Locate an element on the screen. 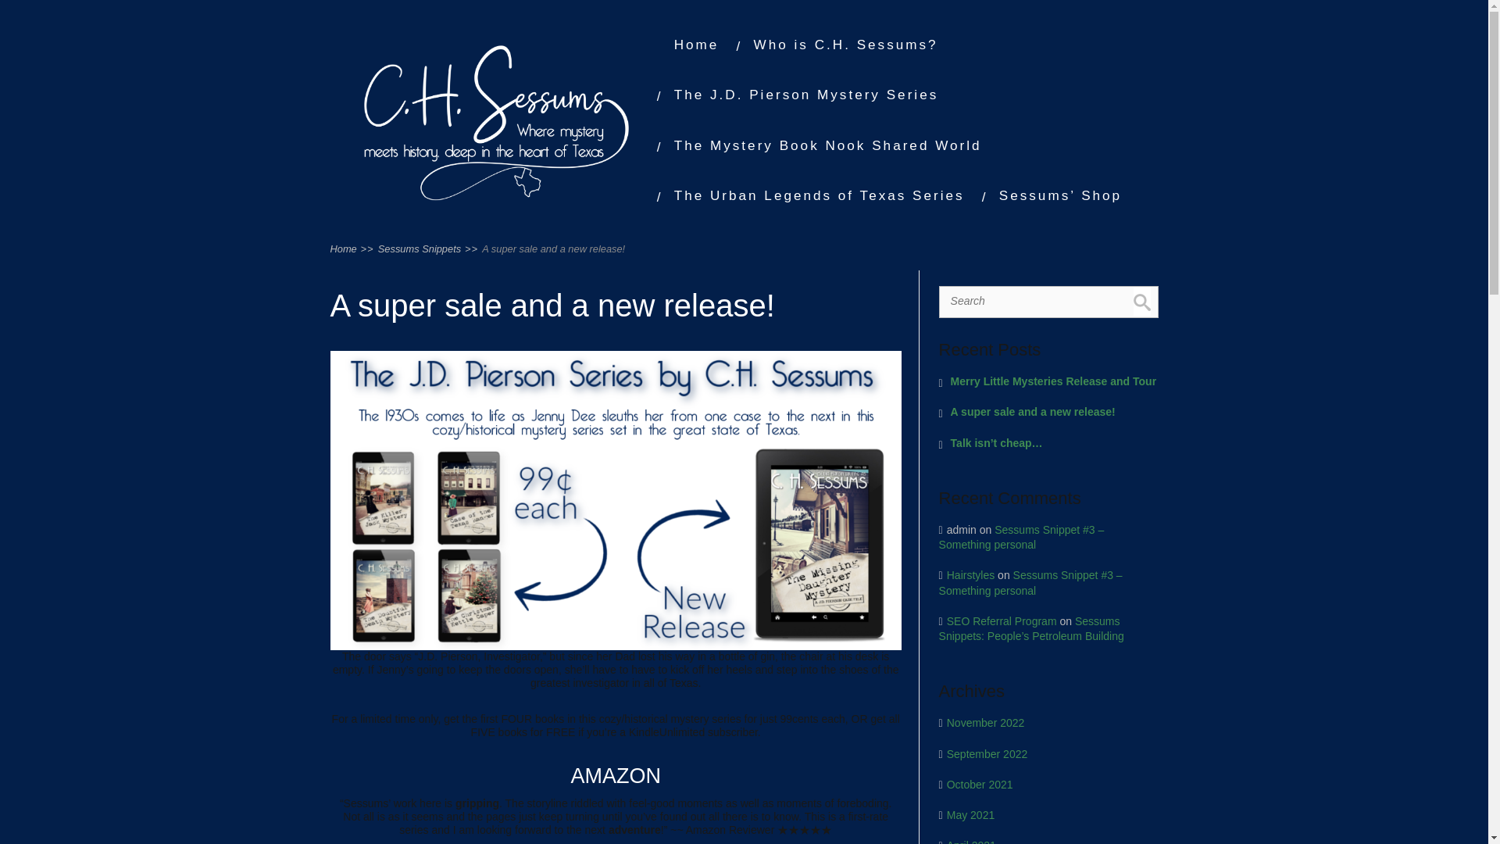 This screenshot has height=844, width=1500. May 2021 is located at coordinates (970, 814).